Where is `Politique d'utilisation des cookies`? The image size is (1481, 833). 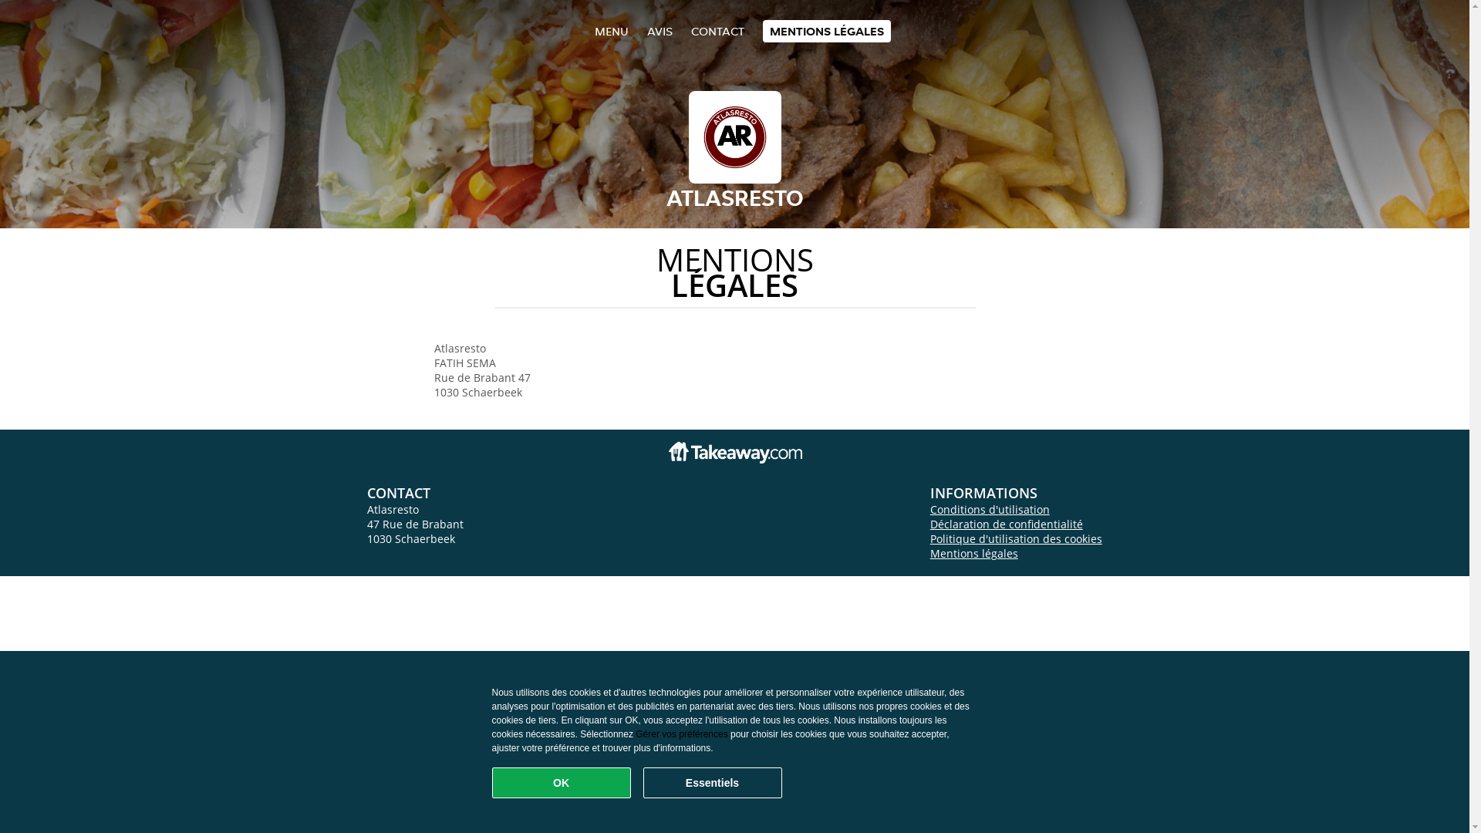
Politique d'utilisation des cookies is located at coordinates (1017, 538).